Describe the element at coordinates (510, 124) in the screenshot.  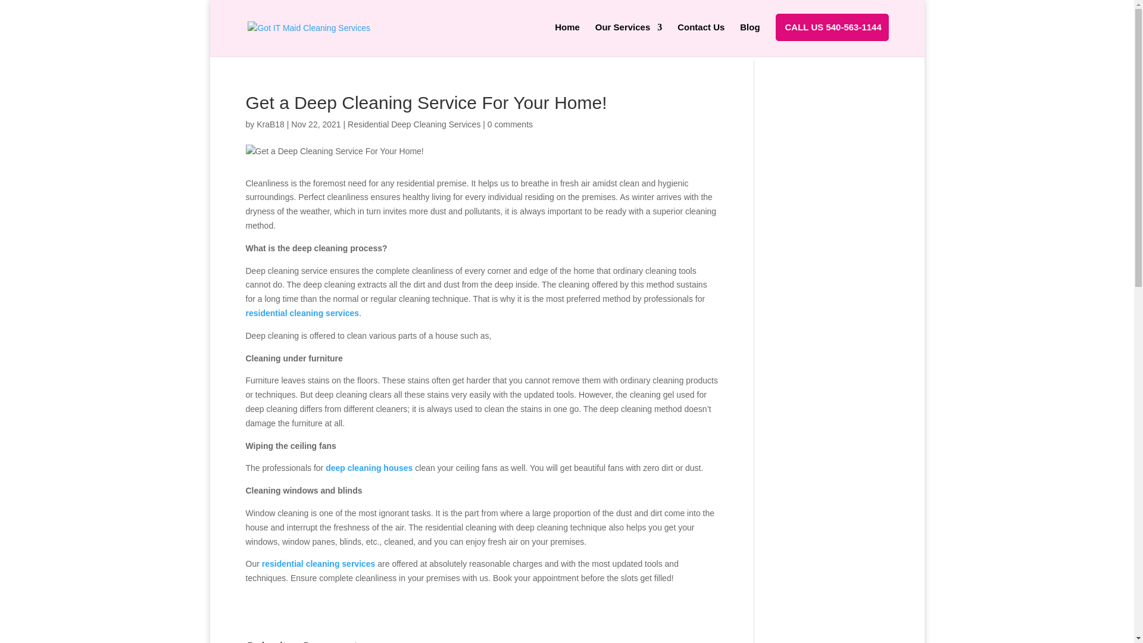
I see `0 comments` at that location.